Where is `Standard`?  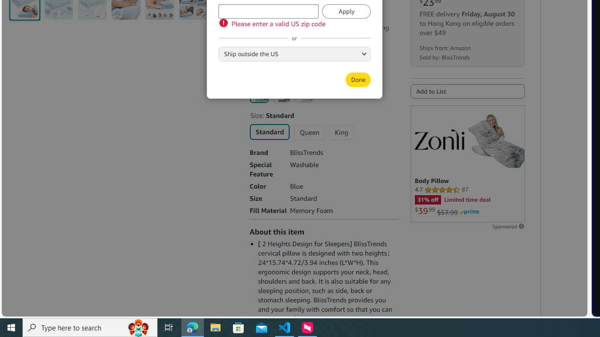 Standard is located at coordinates (269, 131).